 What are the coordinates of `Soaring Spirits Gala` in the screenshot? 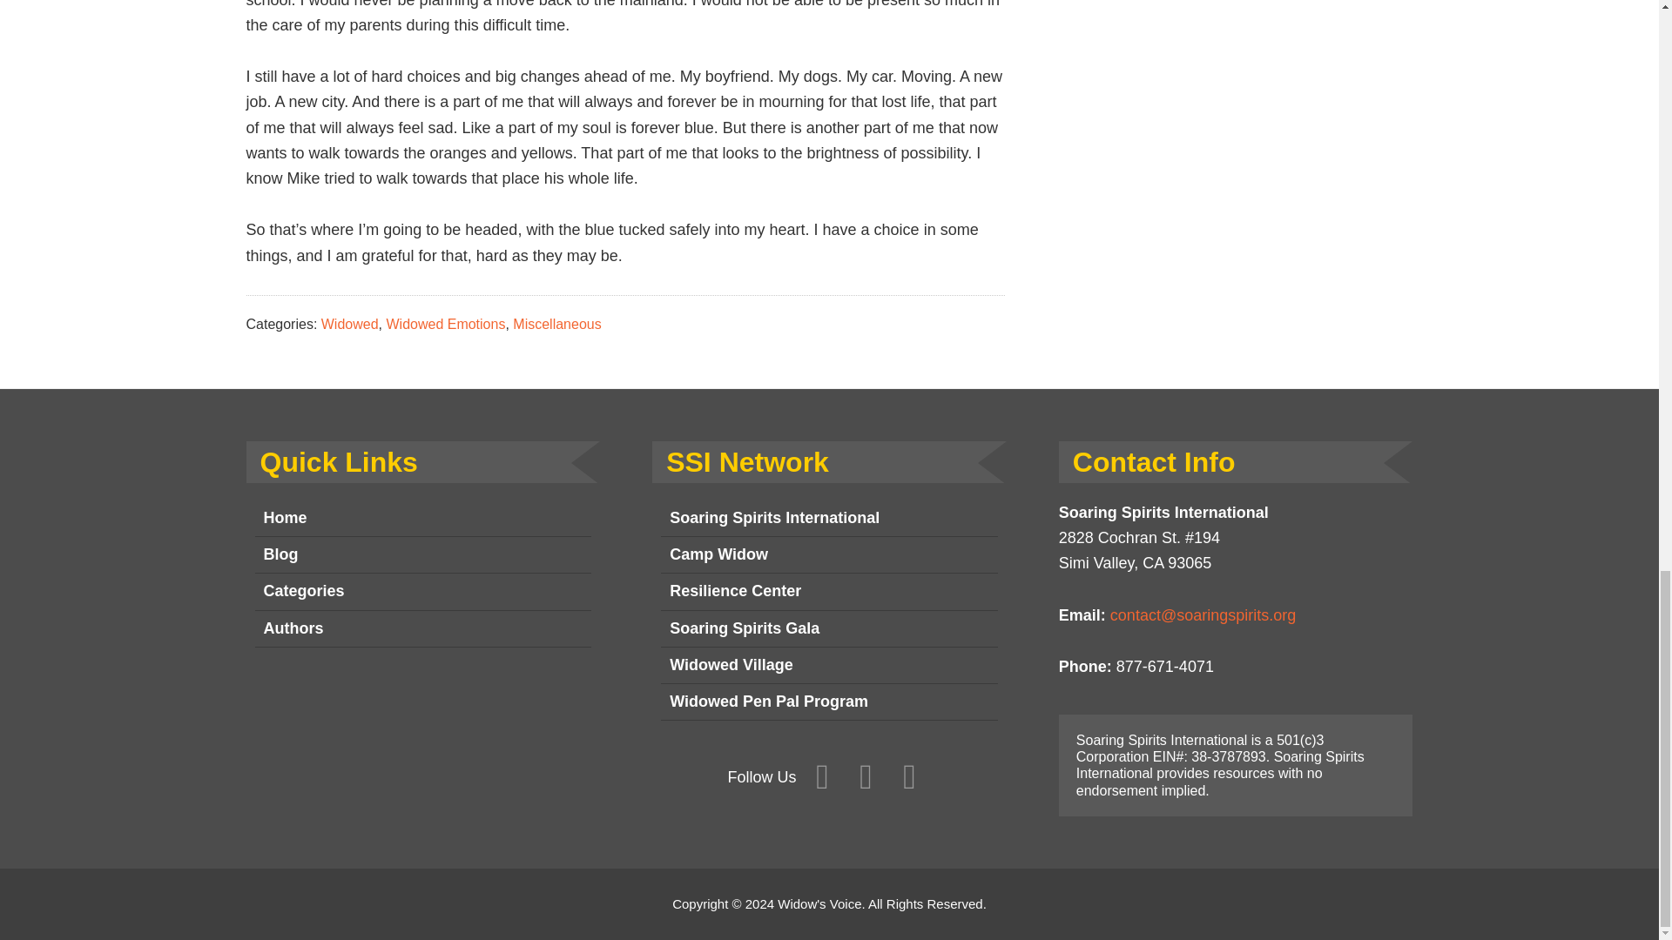 It's located at (829, 628).